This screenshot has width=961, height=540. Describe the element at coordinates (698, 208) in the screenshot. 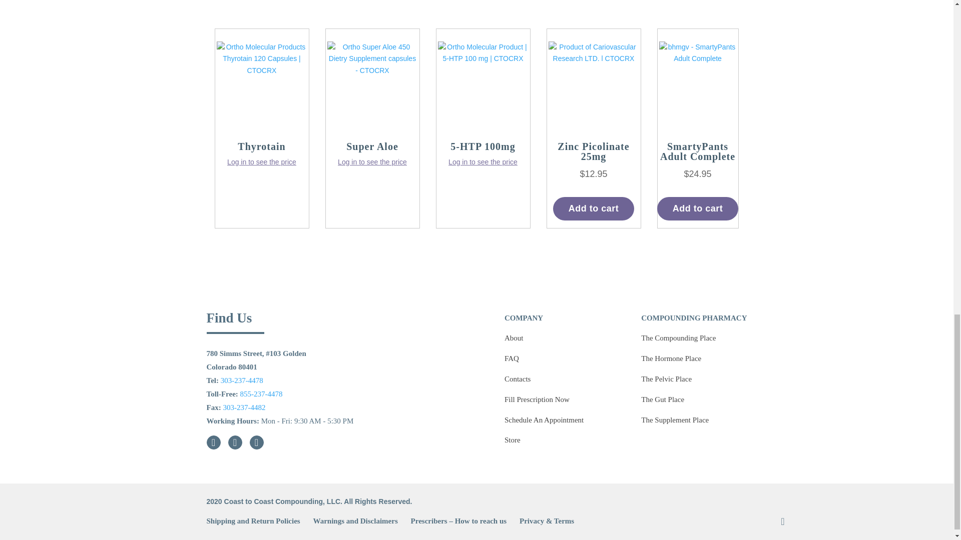

I see `Add to cart` at that location.